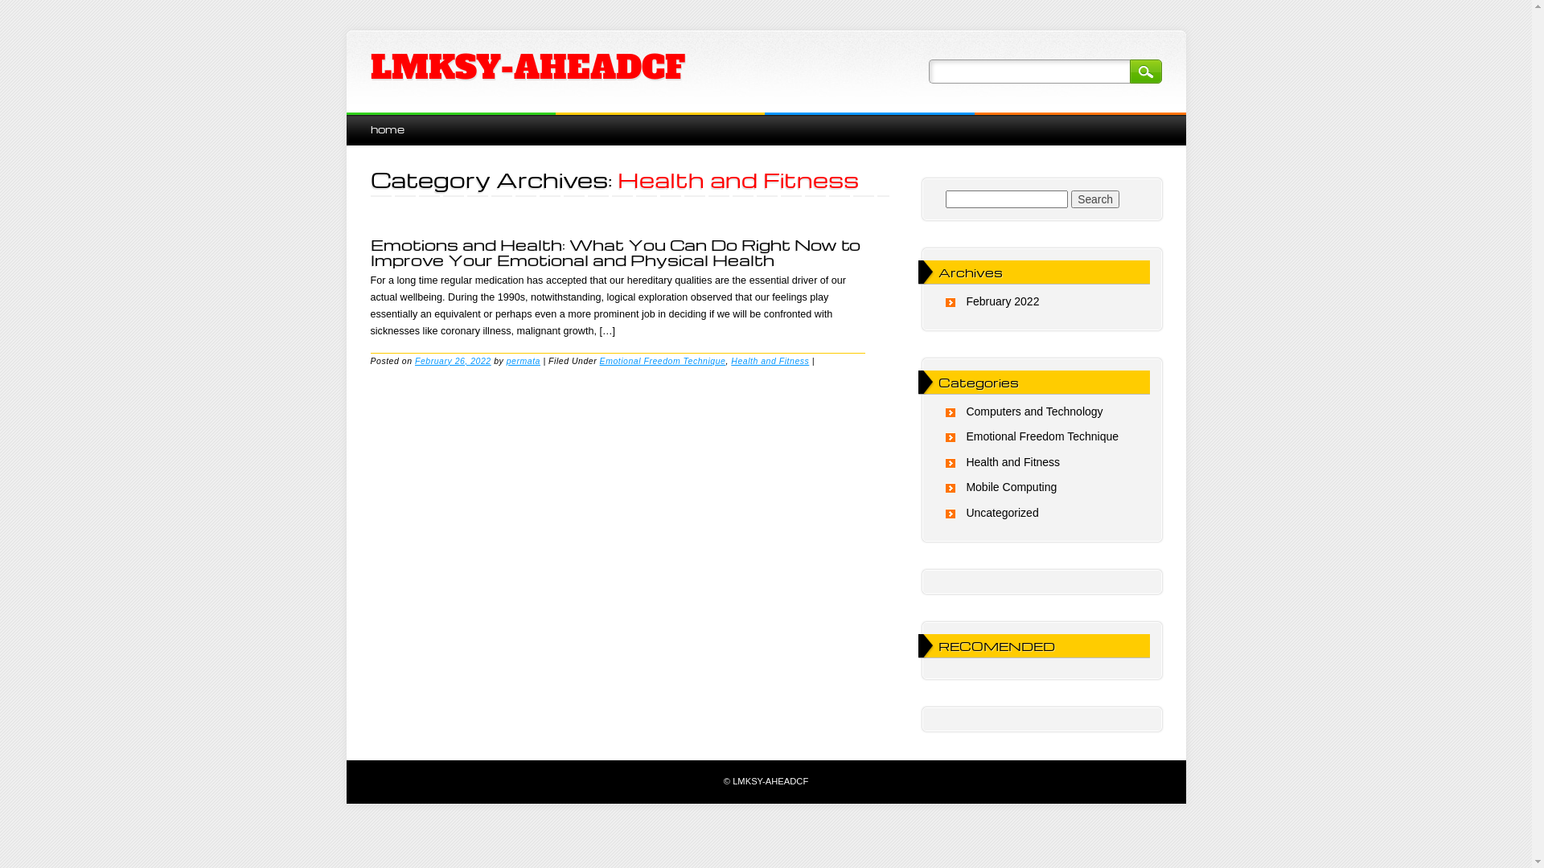 This screenshot has height=868, width=1544. I want to click on Health and Fitness, so click(770, 360).